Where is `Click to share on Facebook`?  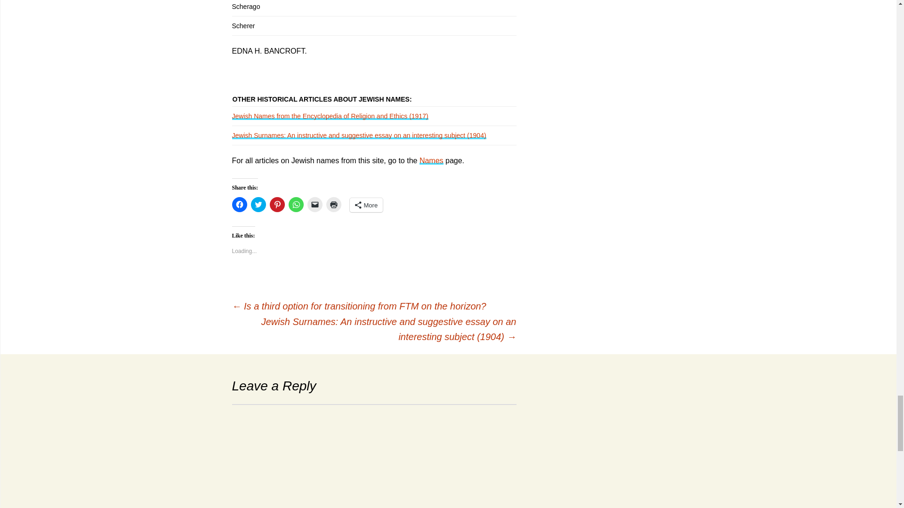 Click to share on Facebook is located at coordinates (239, 205).